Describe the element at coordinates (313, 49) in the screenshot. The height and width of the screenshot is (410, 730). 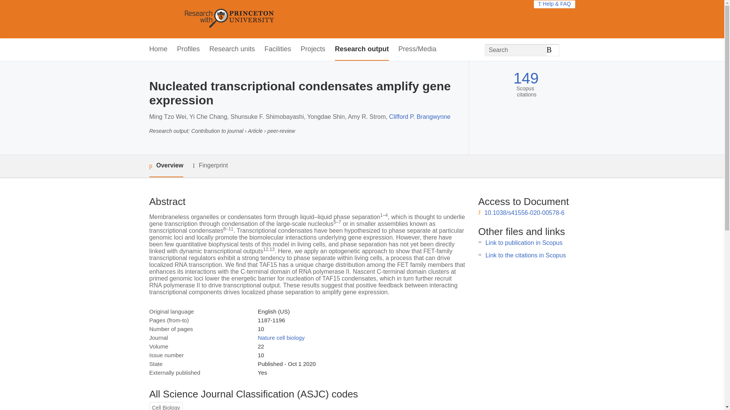
I see `Projects` at that location.